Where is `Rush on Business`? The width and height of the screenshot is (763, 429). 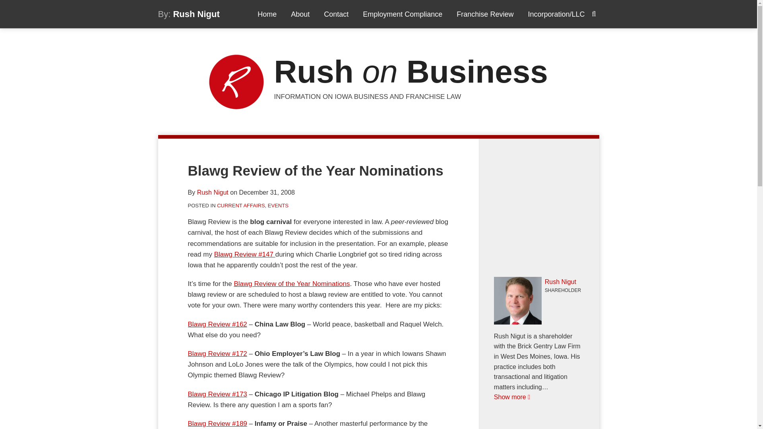 Rush on Business is located at coordinates (411, 71).